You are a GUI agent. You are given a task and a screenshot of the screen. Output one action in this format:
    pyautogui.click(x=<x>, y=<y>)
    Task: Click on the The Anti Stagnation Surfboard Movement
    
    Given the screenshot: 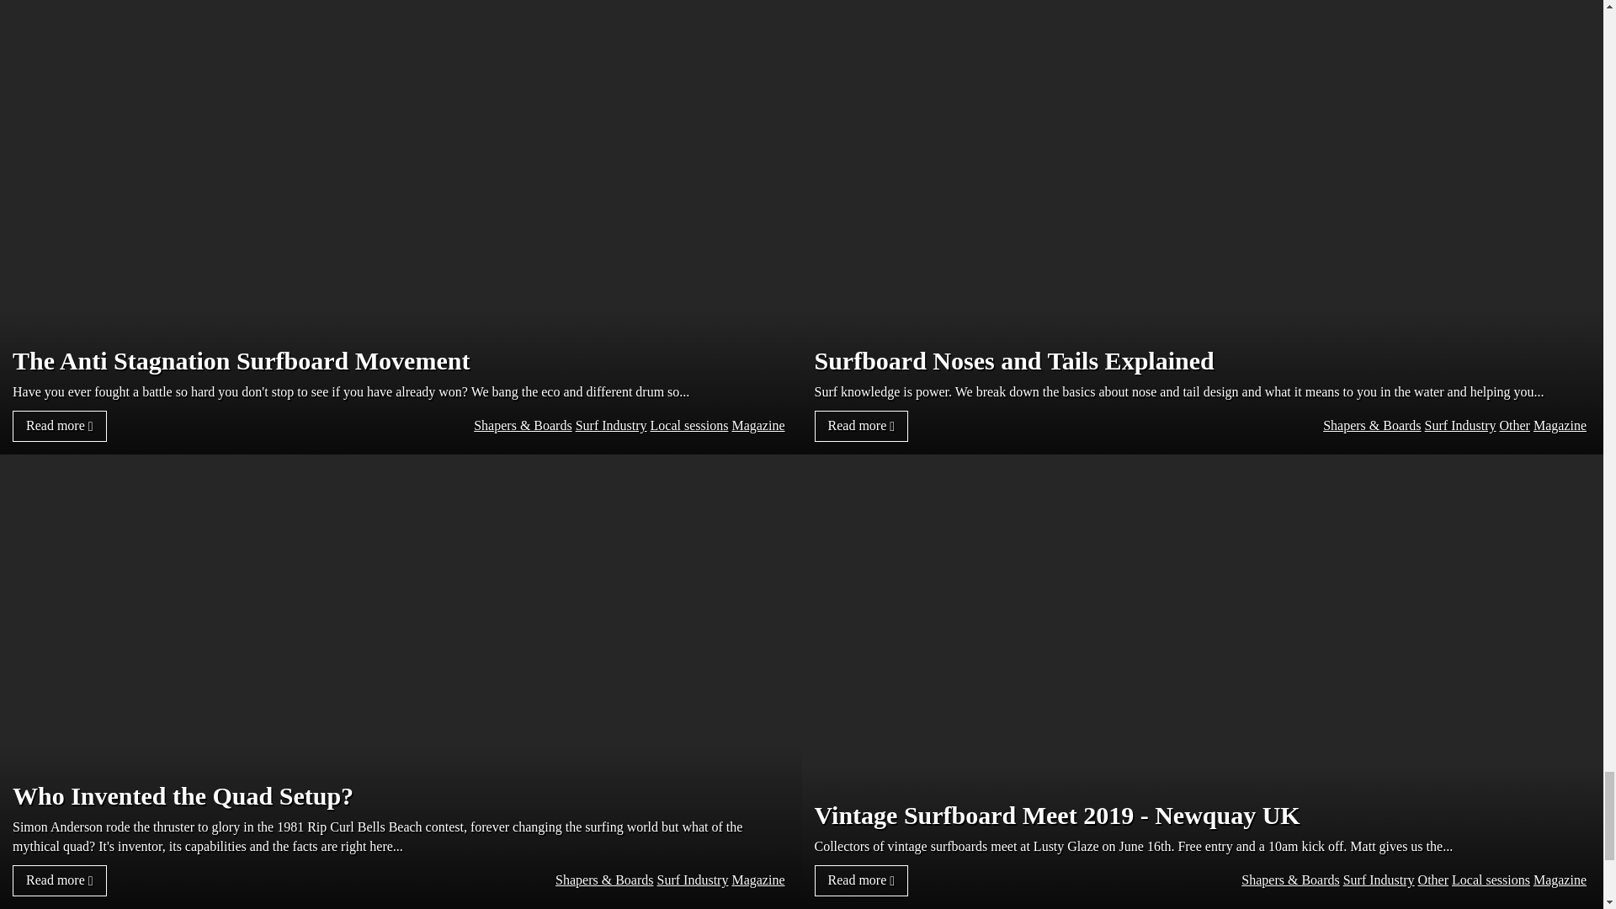 What is the action you would take?
    pyautogui.click(x=401, y=360)
    